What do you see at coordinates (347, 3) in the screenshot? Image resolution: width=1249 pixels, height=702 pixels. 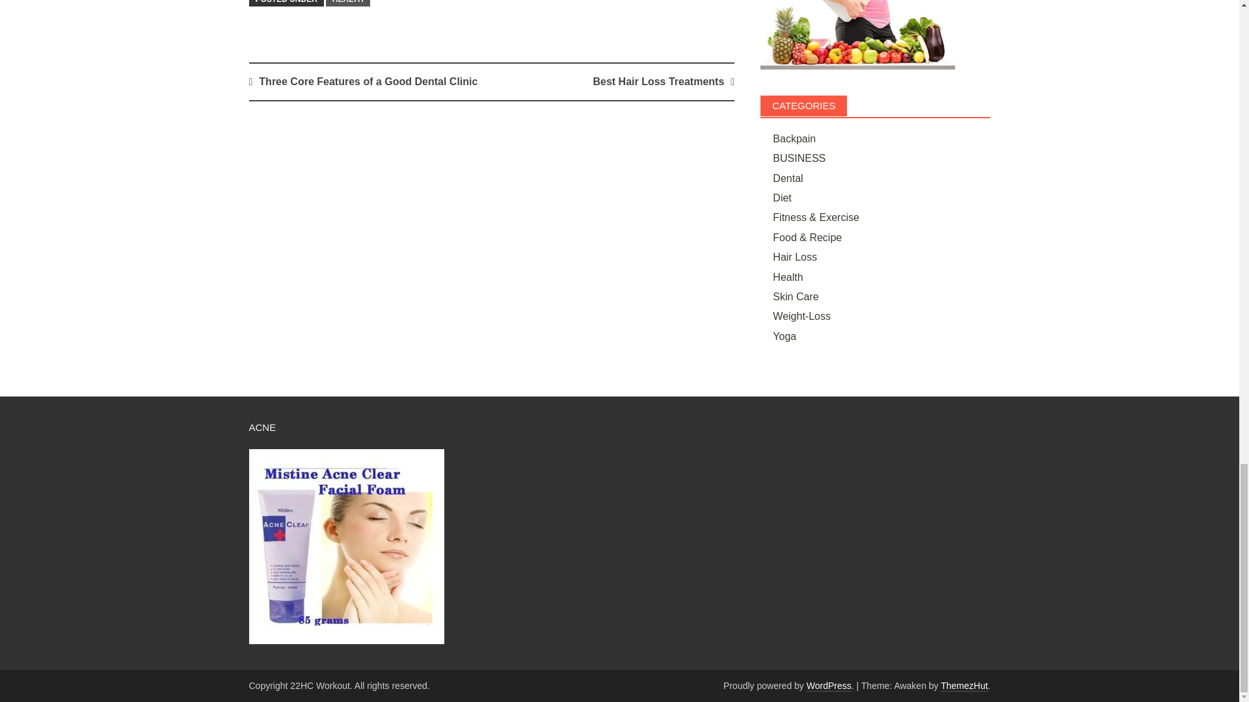 I see `HEALTH` at bounding box center [347, 3].